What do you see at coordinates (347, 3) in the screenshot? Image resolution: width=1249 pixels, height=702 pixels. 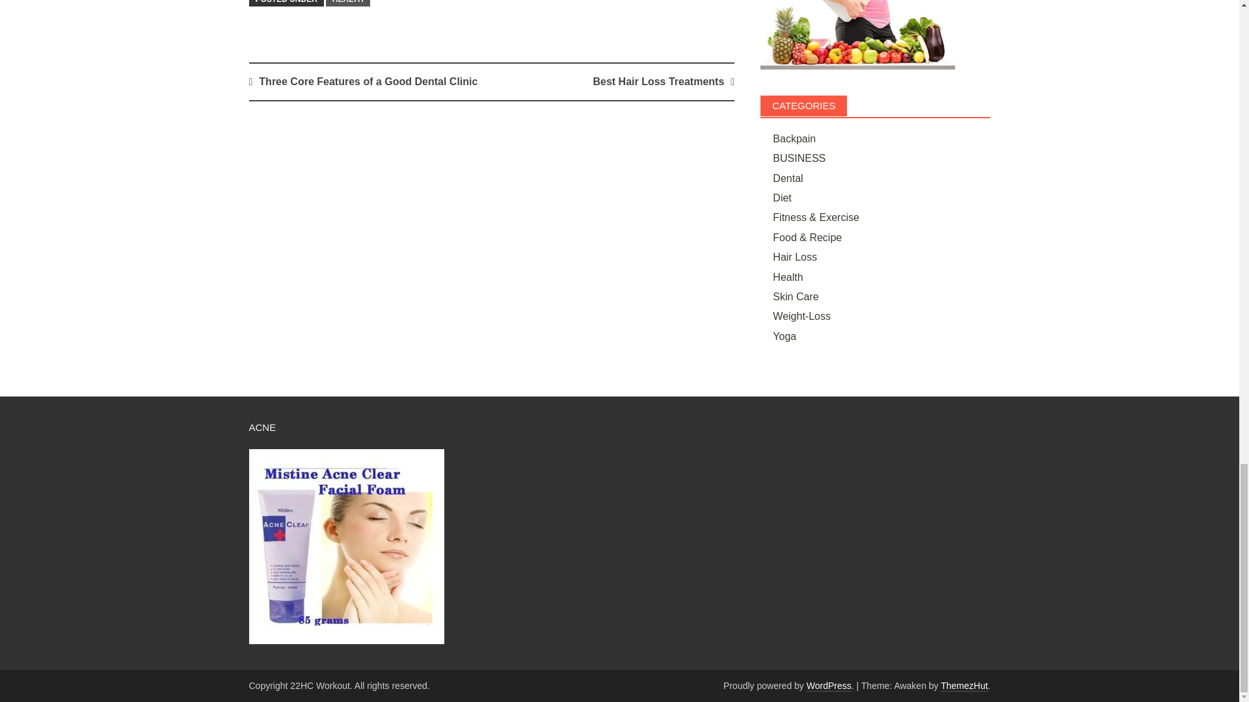 I see `HEALTH` at bounding box center [347, 3].